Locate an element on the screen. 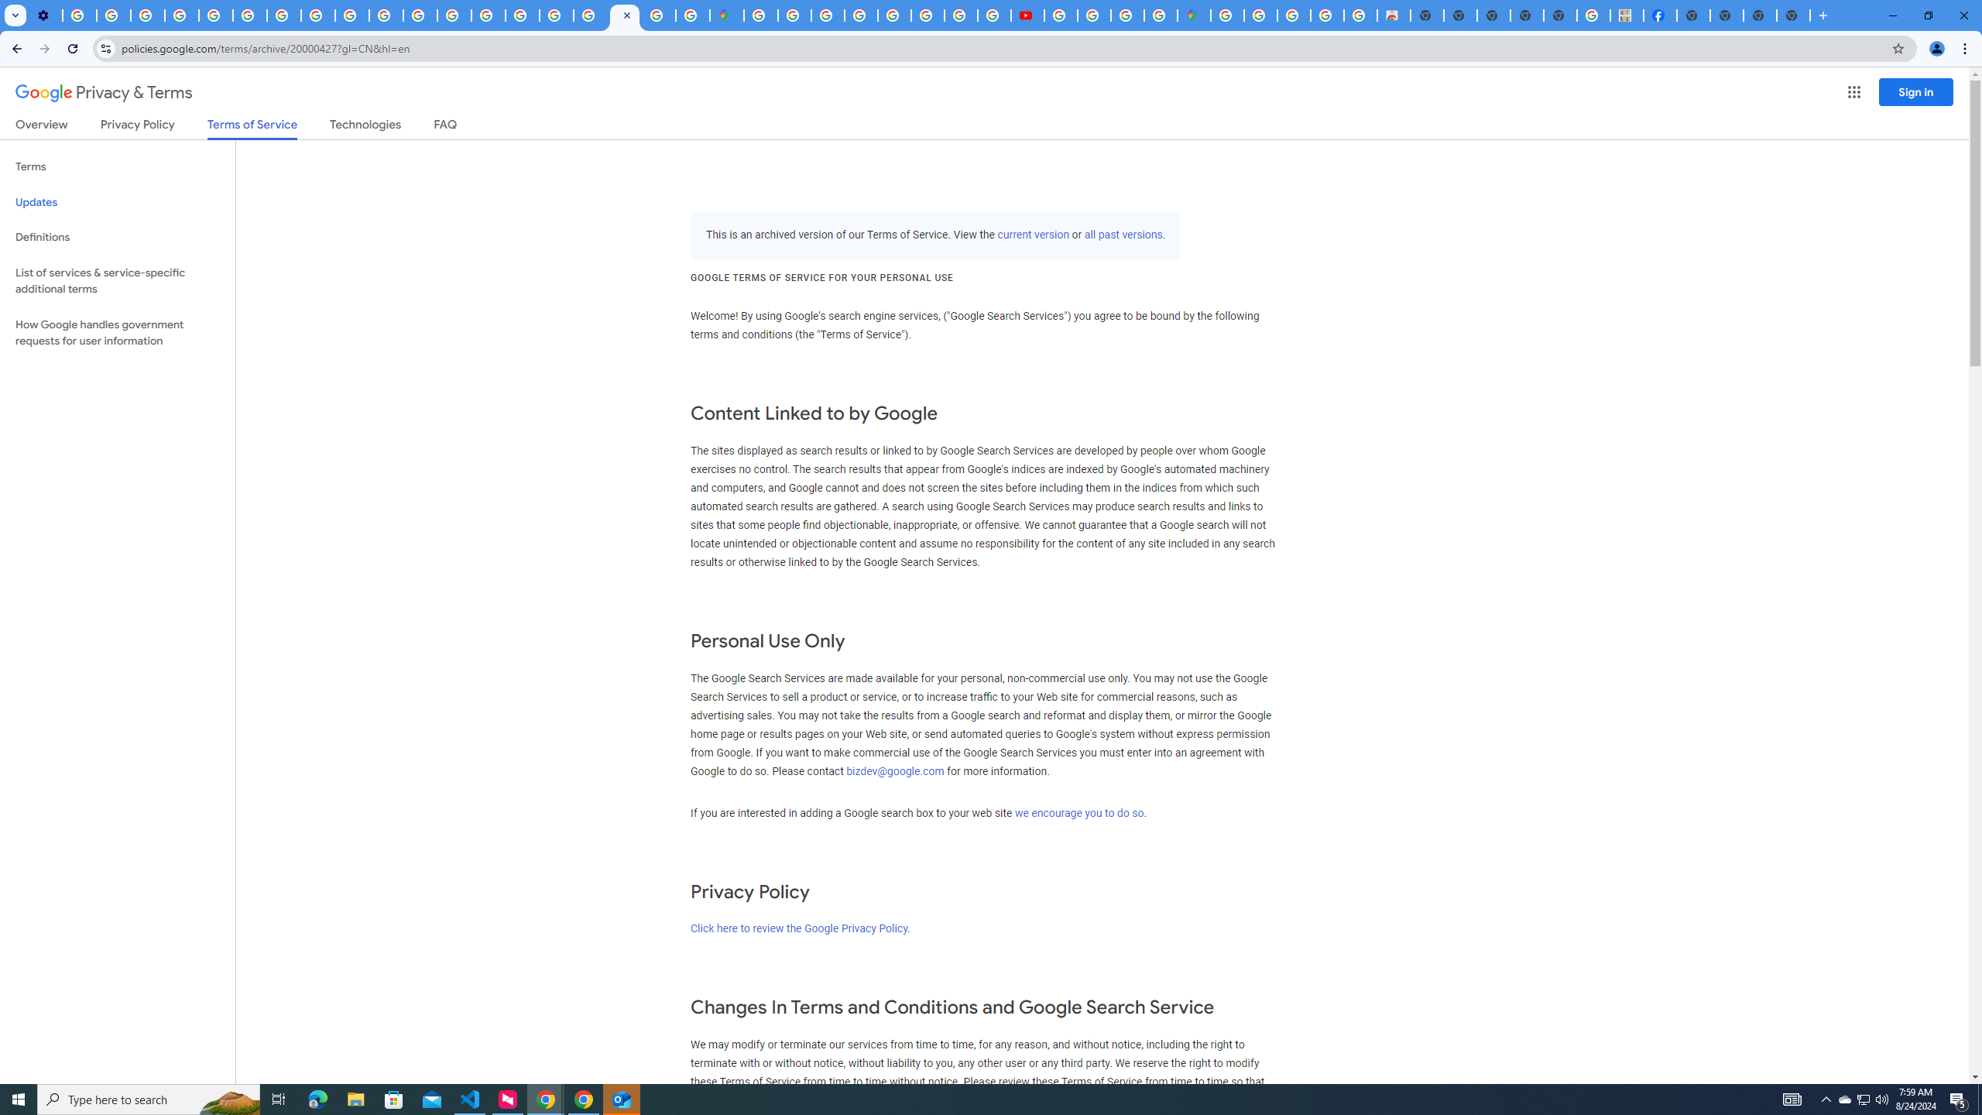  YouTube is located at coordinates (249, 15).